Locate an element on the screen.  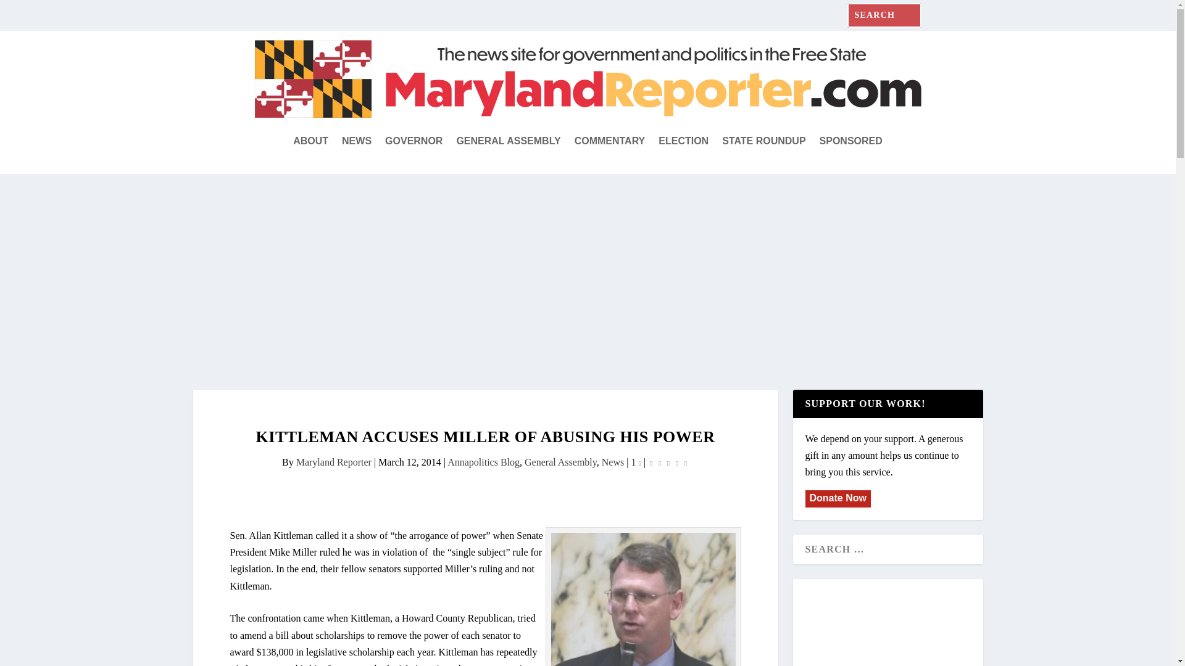
Search is located at coordinates (28, 11).